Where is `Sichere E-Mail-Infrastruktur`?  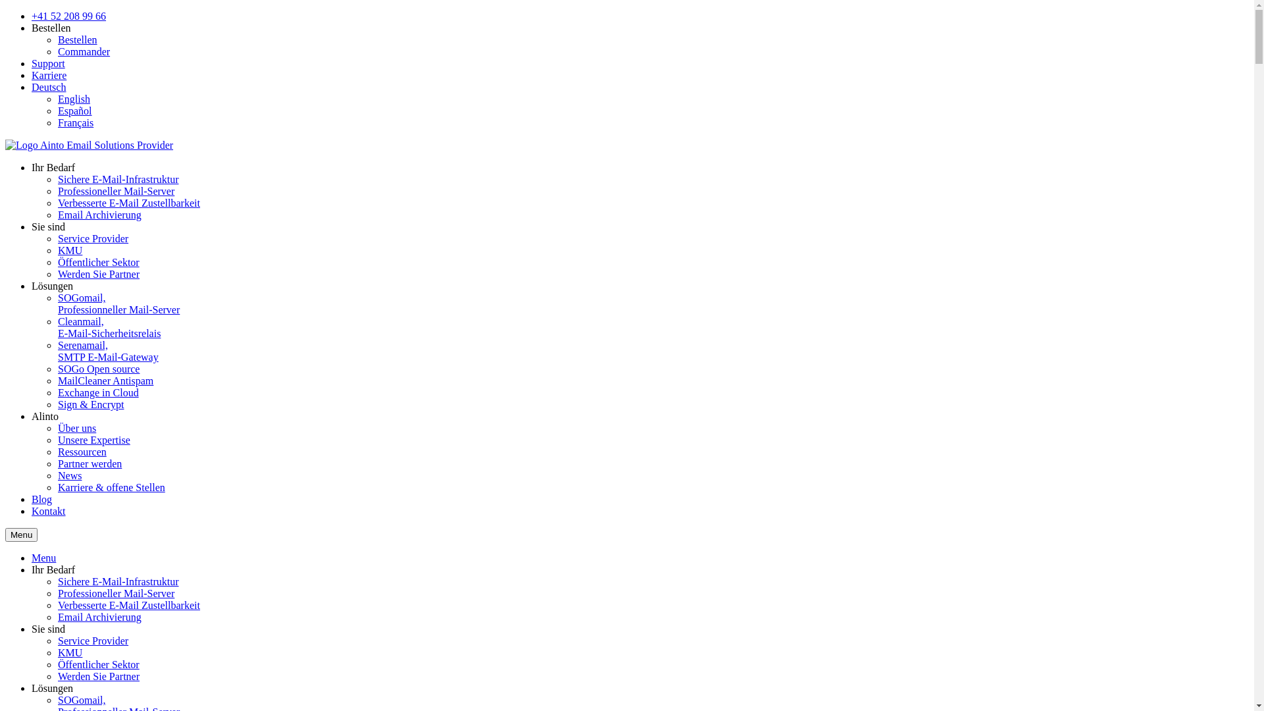
Sichere E-Mail-Infrastruktur is located at coordinates (118, 179).